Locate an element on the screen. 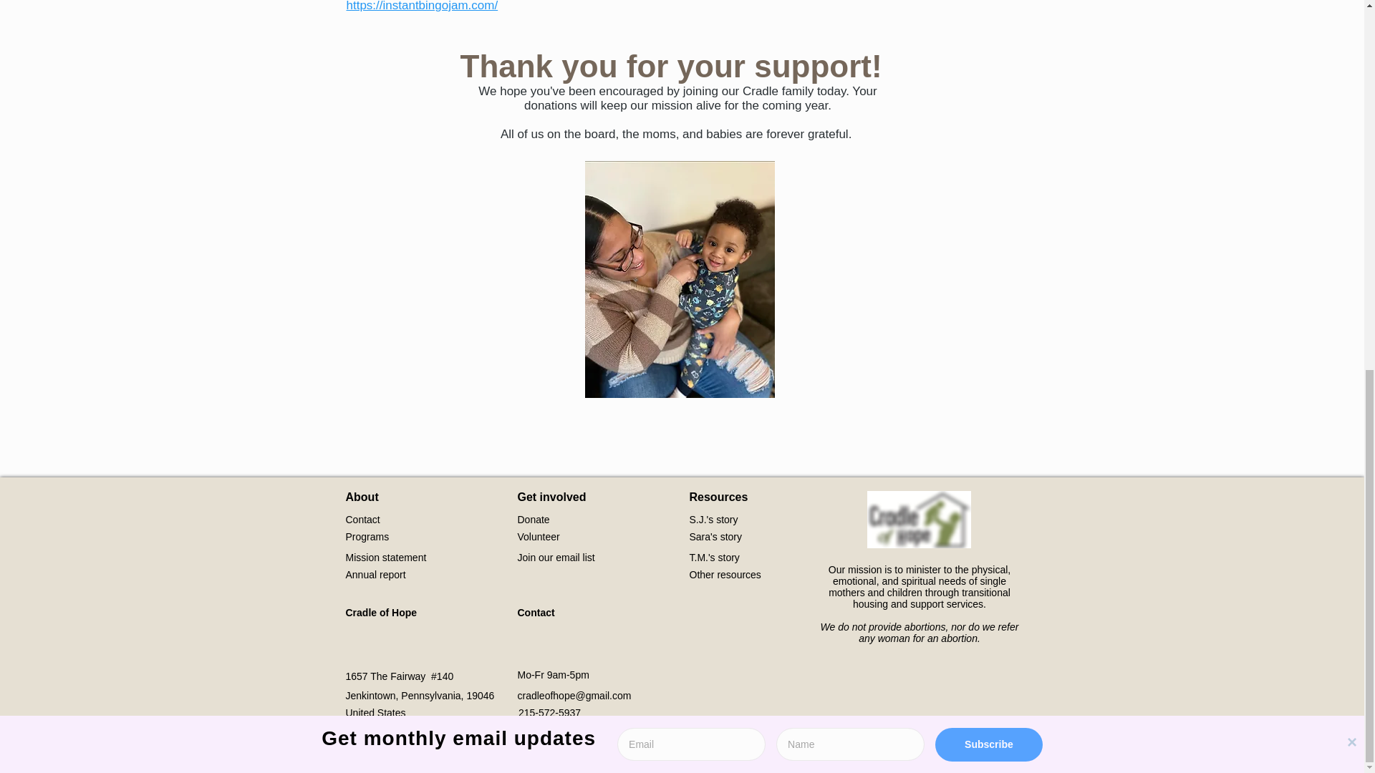 The image size is (1375, 773). T.M.'s story is located at coordinates (713, 558).